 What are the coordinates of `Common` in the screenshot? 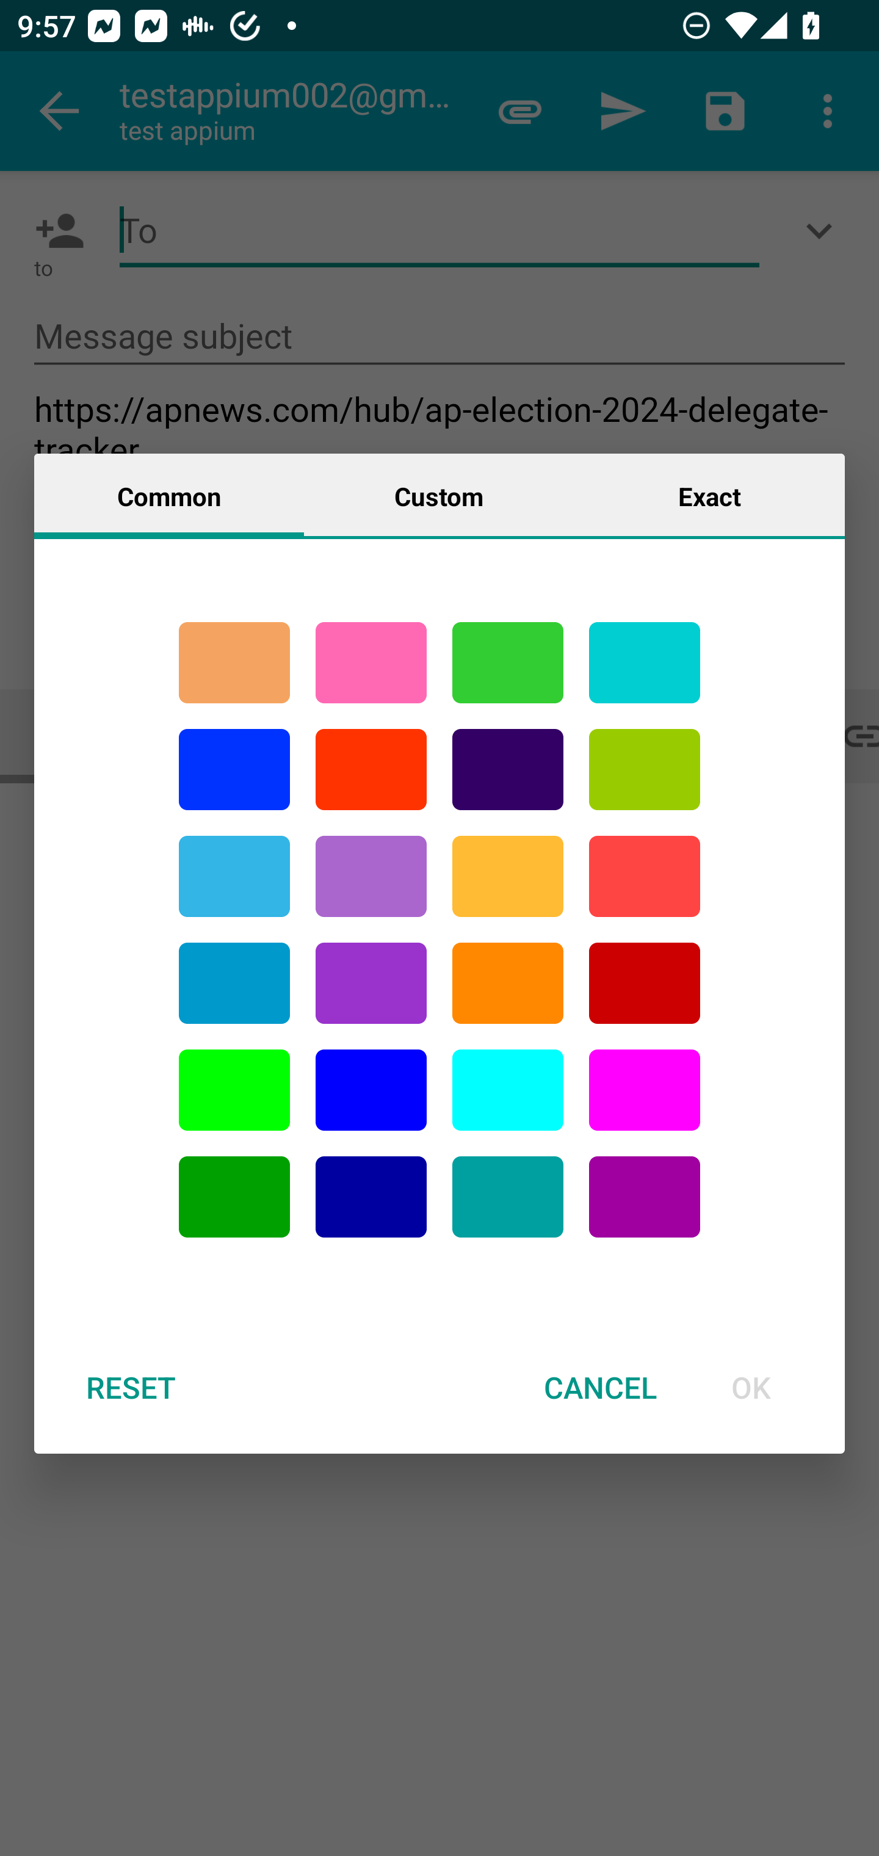 It's located at (169, 495).